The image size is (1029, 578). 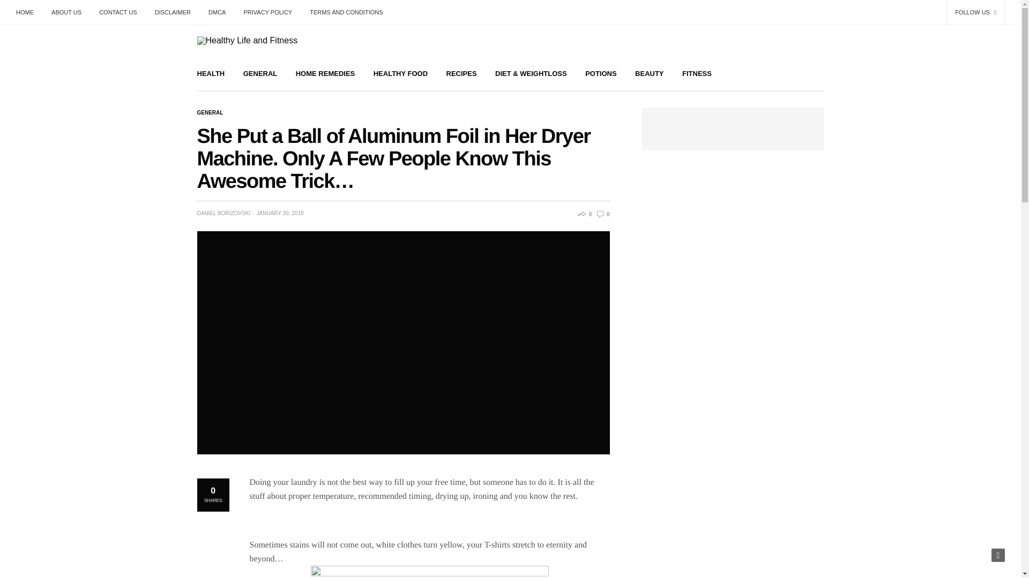 What do you see at coordinates (602, 214) in the screenshot?
I see `0` at bounding box center [602, 214].